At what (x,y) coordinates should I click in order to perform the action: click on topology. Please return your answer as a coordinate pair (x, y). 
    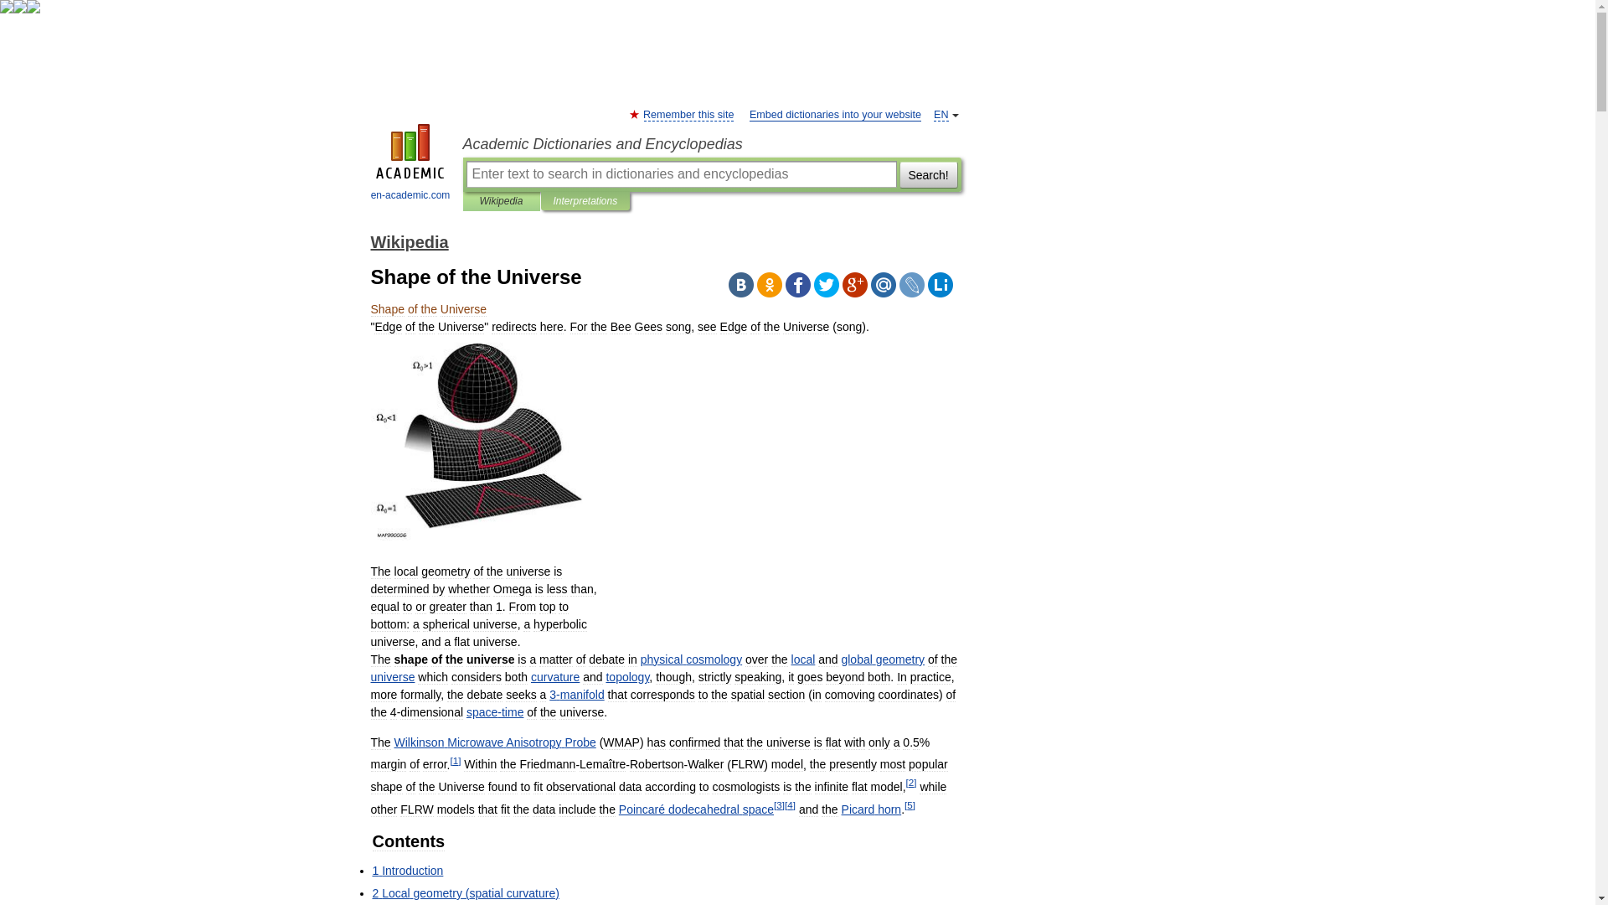
    Looking at the image, I should click on (627, 677).